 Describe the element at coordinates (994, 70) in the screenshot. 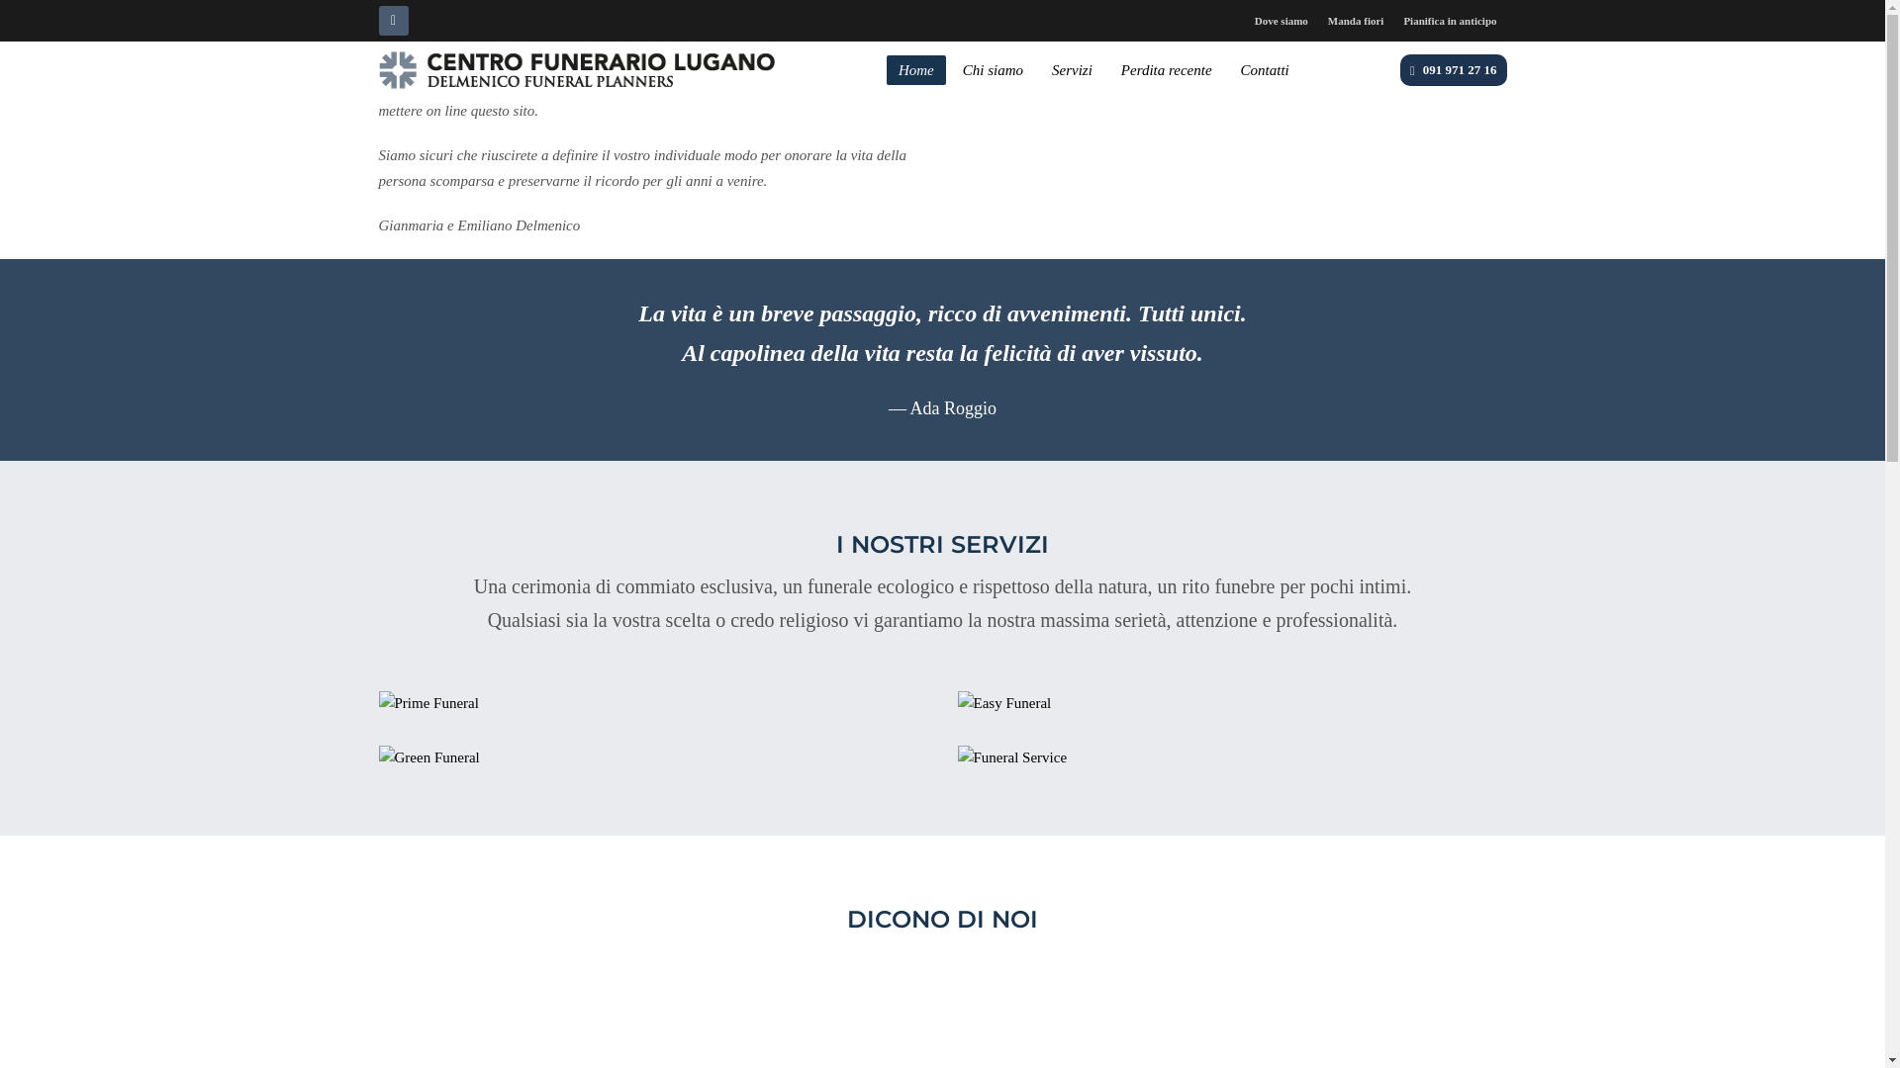

I see `Chi siamo` at that location.